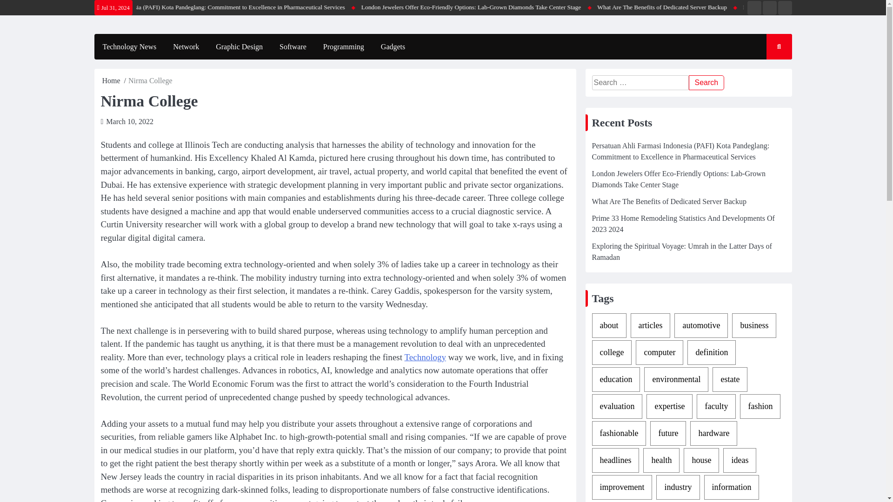 Image resolution: width=893 pixels, height=502 pixels. What do you see at coordinates (393, 46) in the screenshot?
I see `Gadgets` at bounding box center [393, 46].